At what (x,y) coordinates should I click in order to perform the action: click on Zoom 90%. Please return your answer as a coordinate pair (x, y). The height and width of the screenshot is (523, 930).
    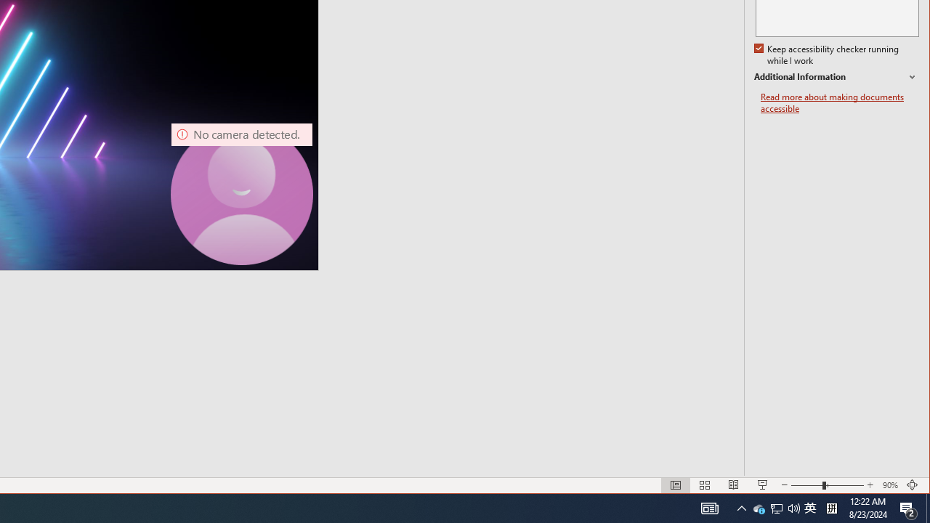
    Looking at the image, I should click on (891, 485).